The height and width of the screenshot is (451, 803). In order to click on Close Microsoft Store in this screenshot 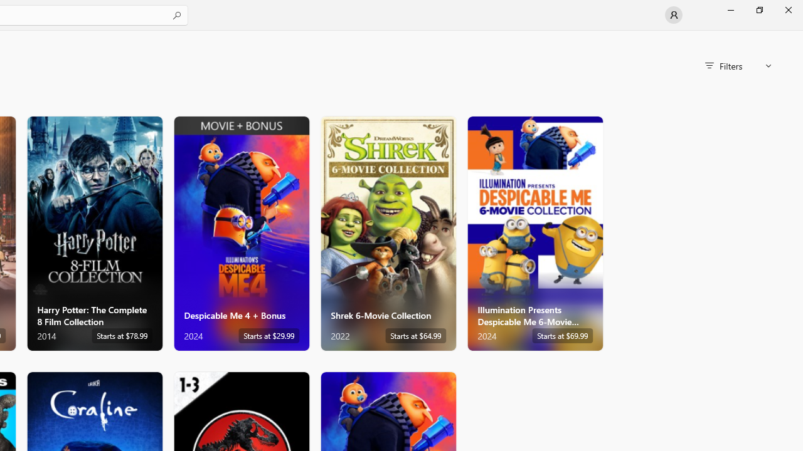, I will do `click(788, 10)`.